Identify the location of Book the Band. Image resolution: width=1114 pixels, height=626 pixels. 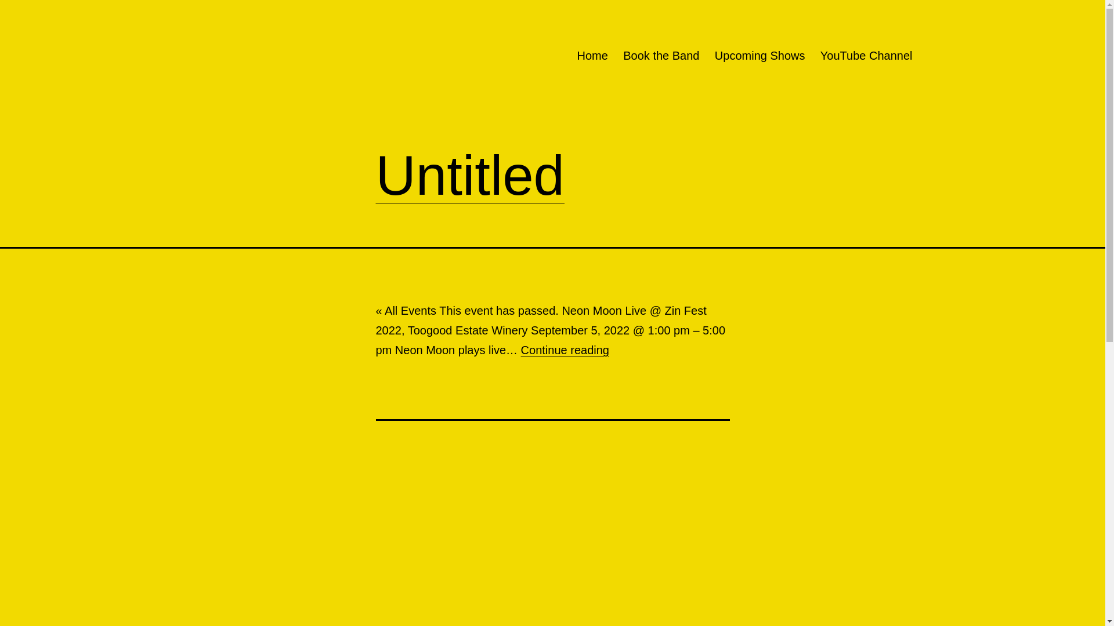
(661, 56).